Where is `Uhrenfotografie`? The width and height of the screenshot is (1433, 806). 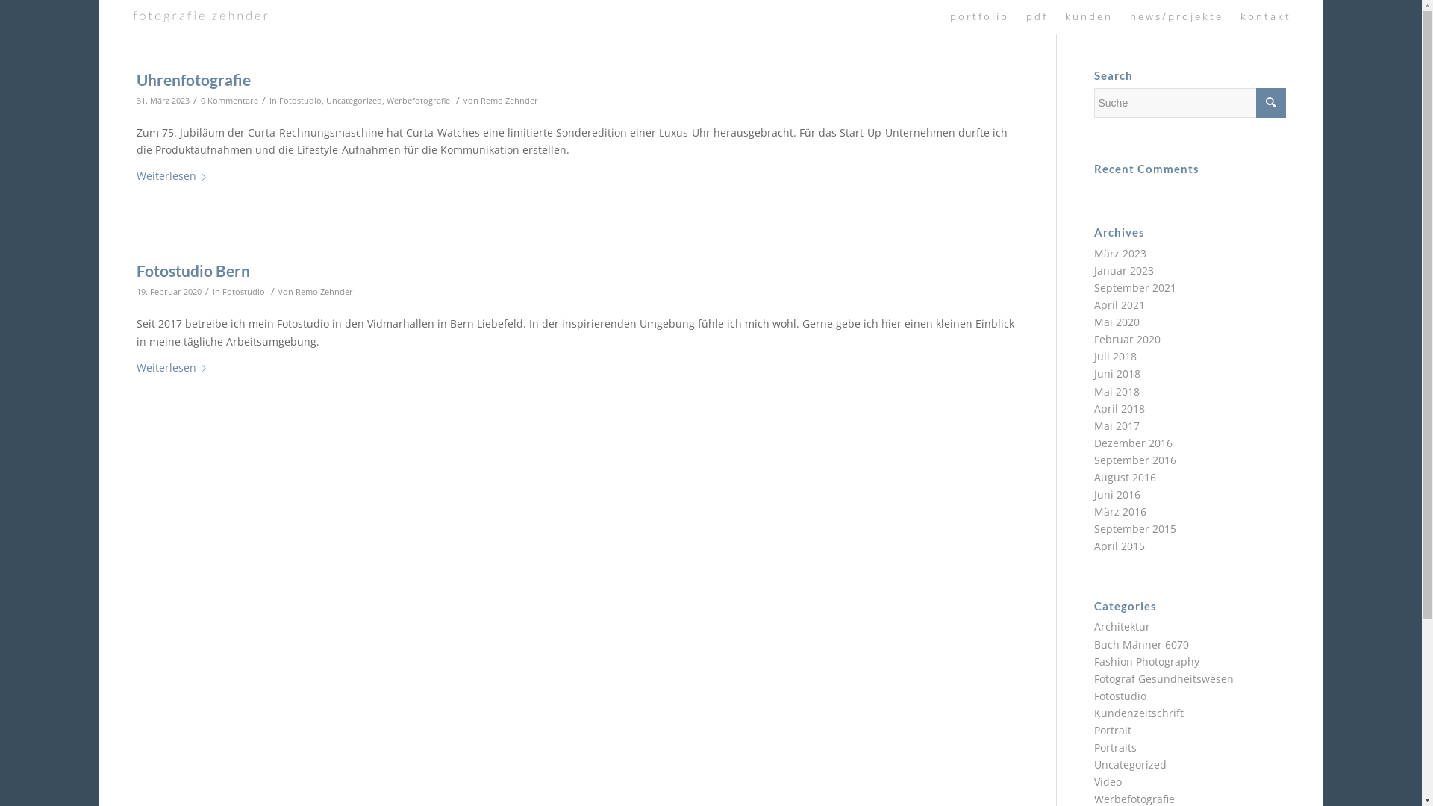
Uhrenfotografie is located at coordinates (193, 79).